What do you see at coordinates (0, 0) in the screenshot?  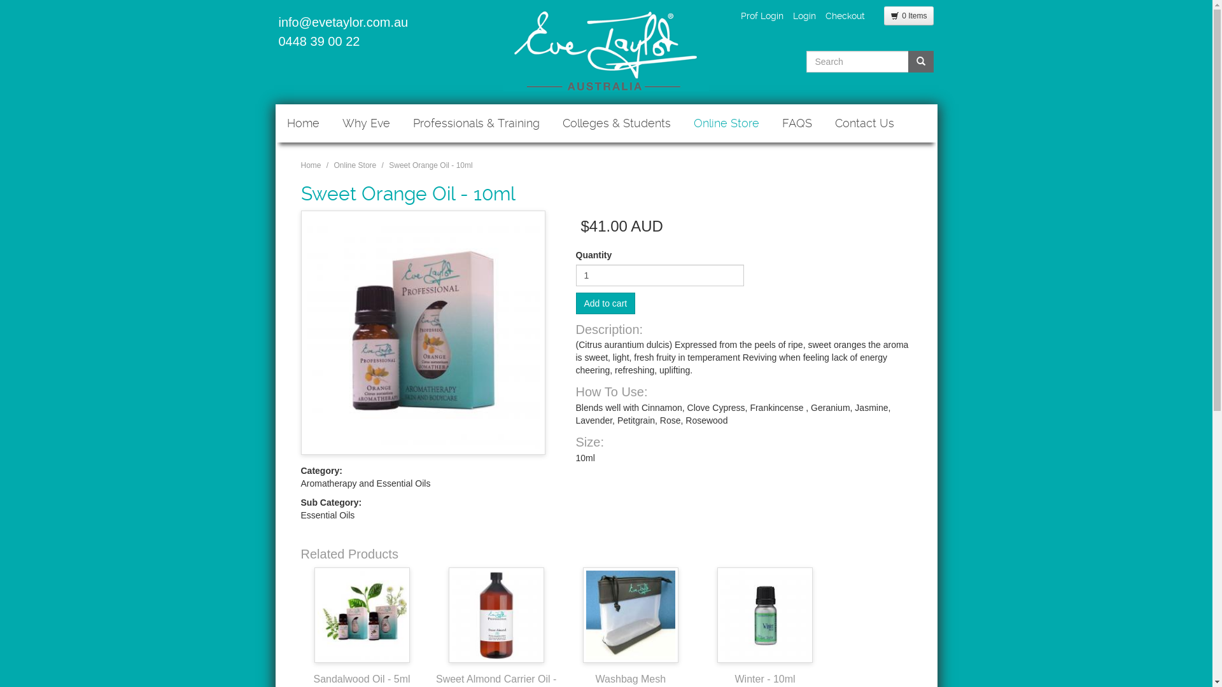 I see `Skip to main content` at bounding box center [0, 0].